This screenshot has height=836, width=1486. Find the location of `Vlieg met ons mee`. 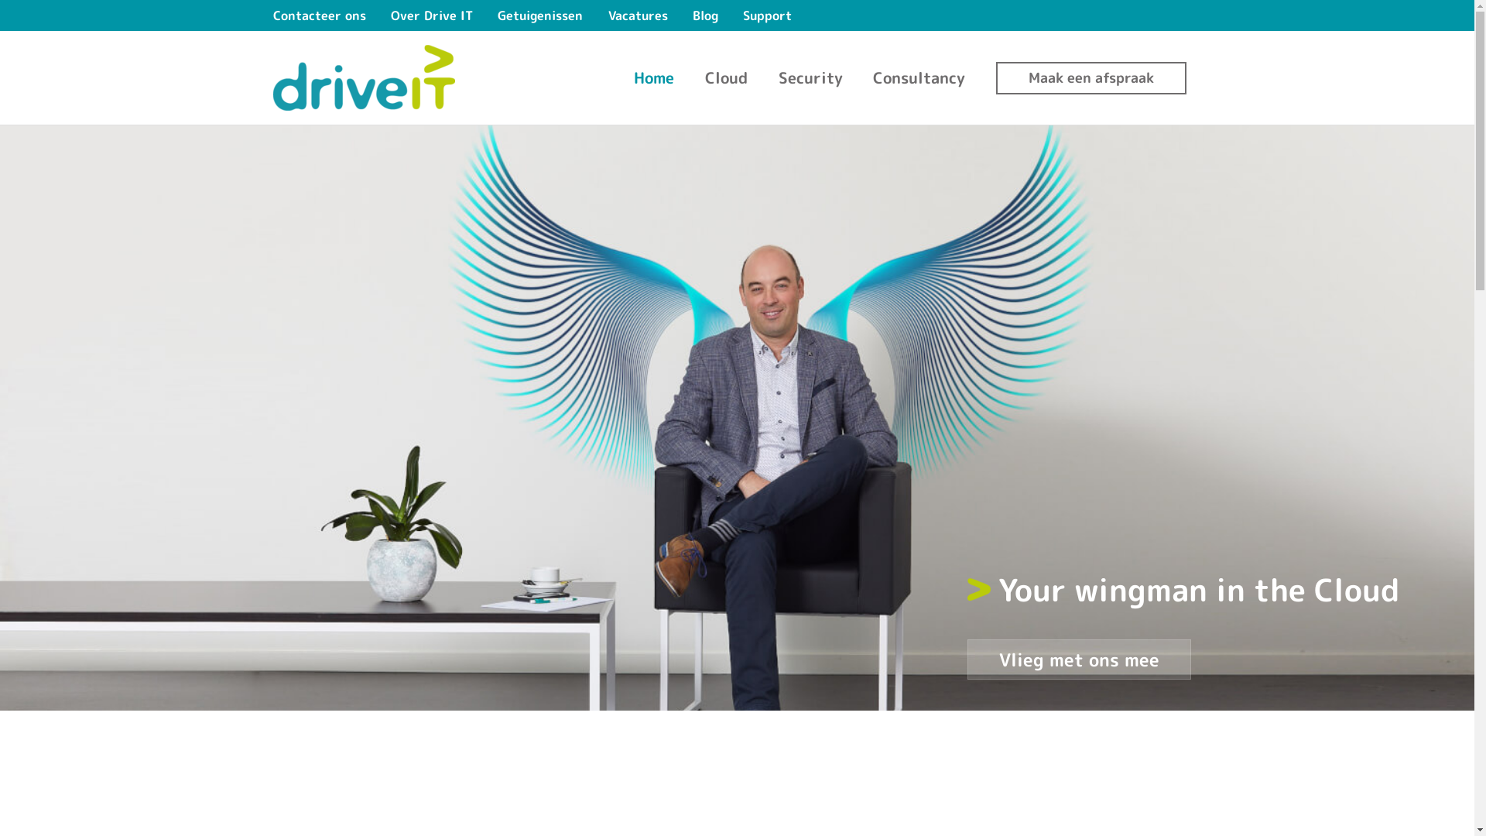

Vlieg met ons mee is located at coordinates (1079, 660).